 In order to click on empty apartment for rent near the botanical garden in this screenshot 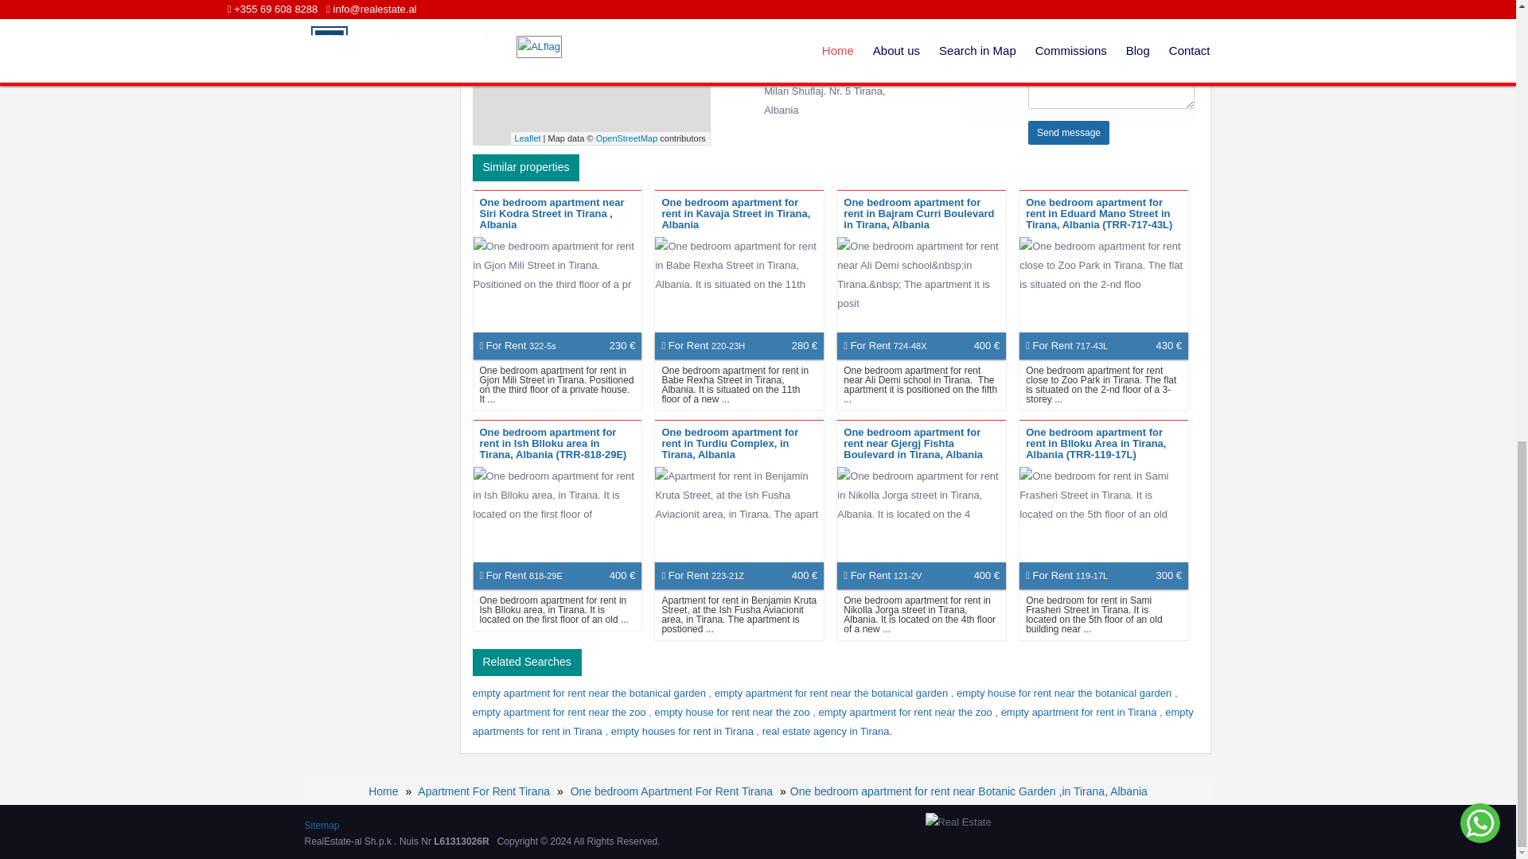, I will do `click(832, 694)`.